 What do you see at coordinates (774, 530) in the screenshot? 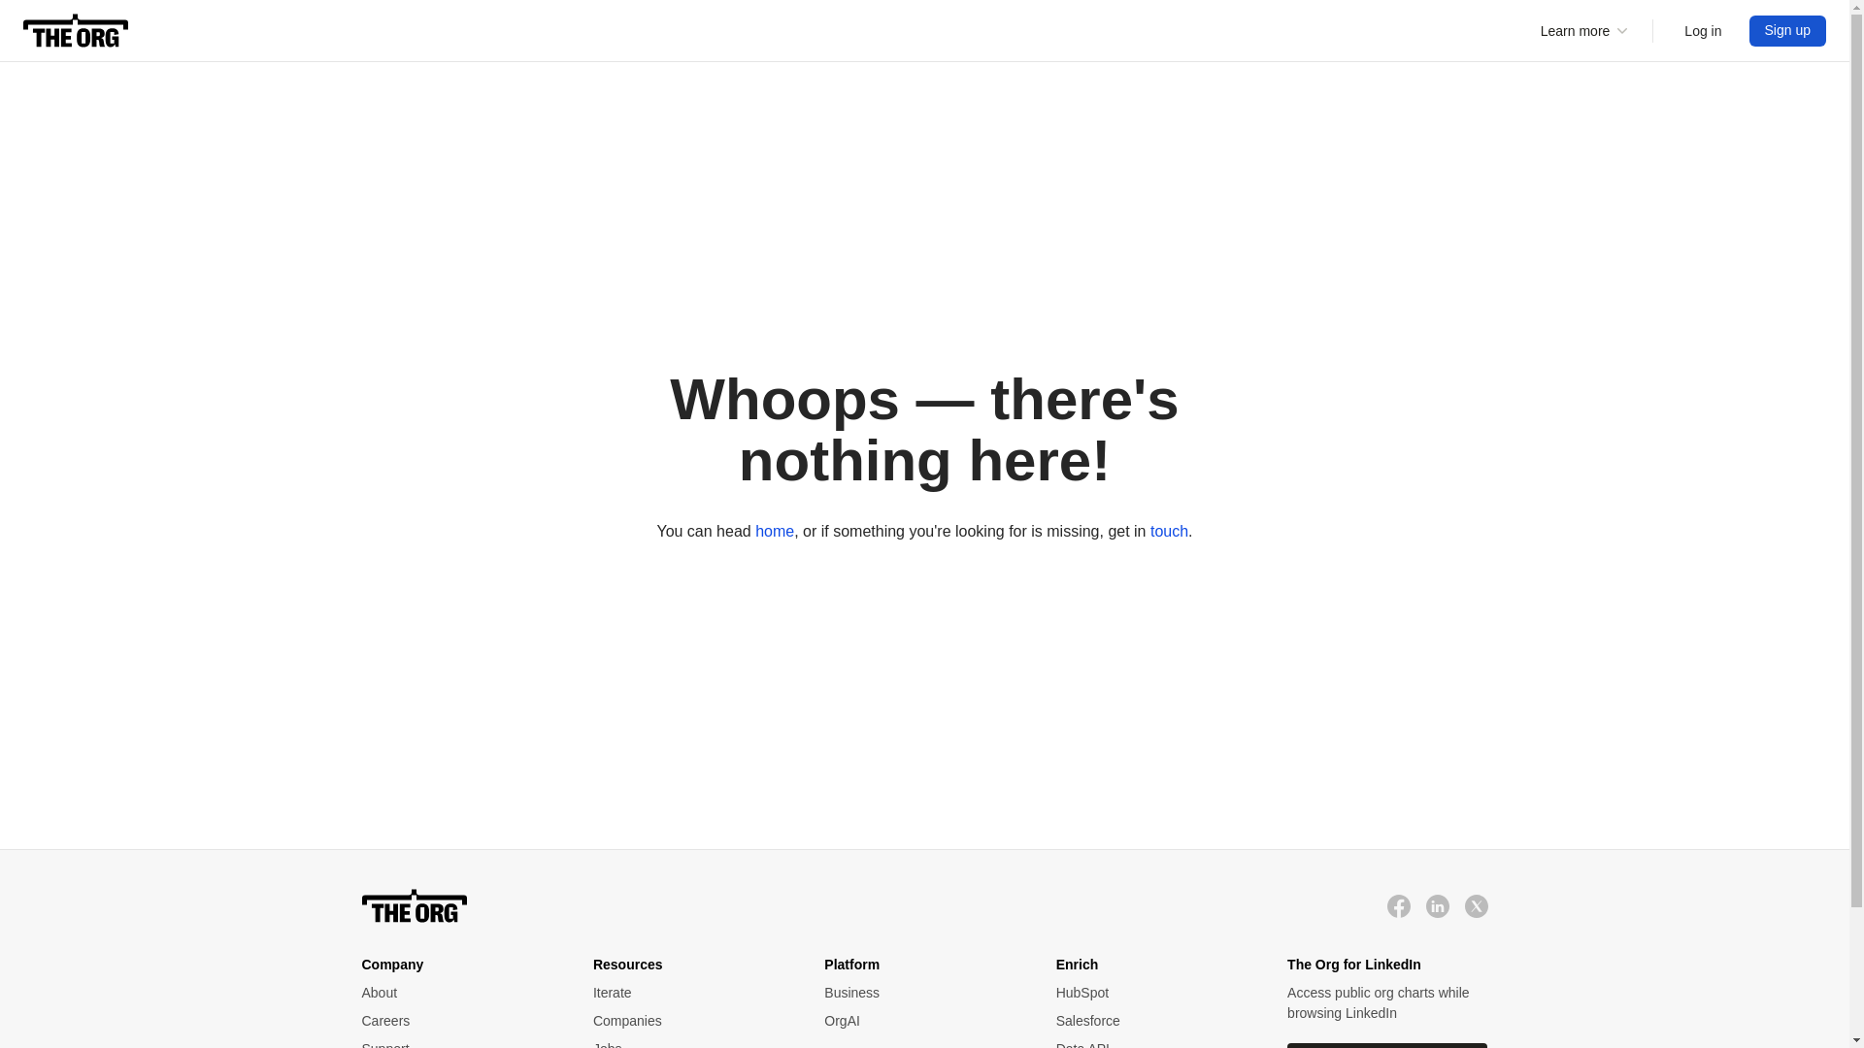
I see `home` at bounding box center [774, 530].